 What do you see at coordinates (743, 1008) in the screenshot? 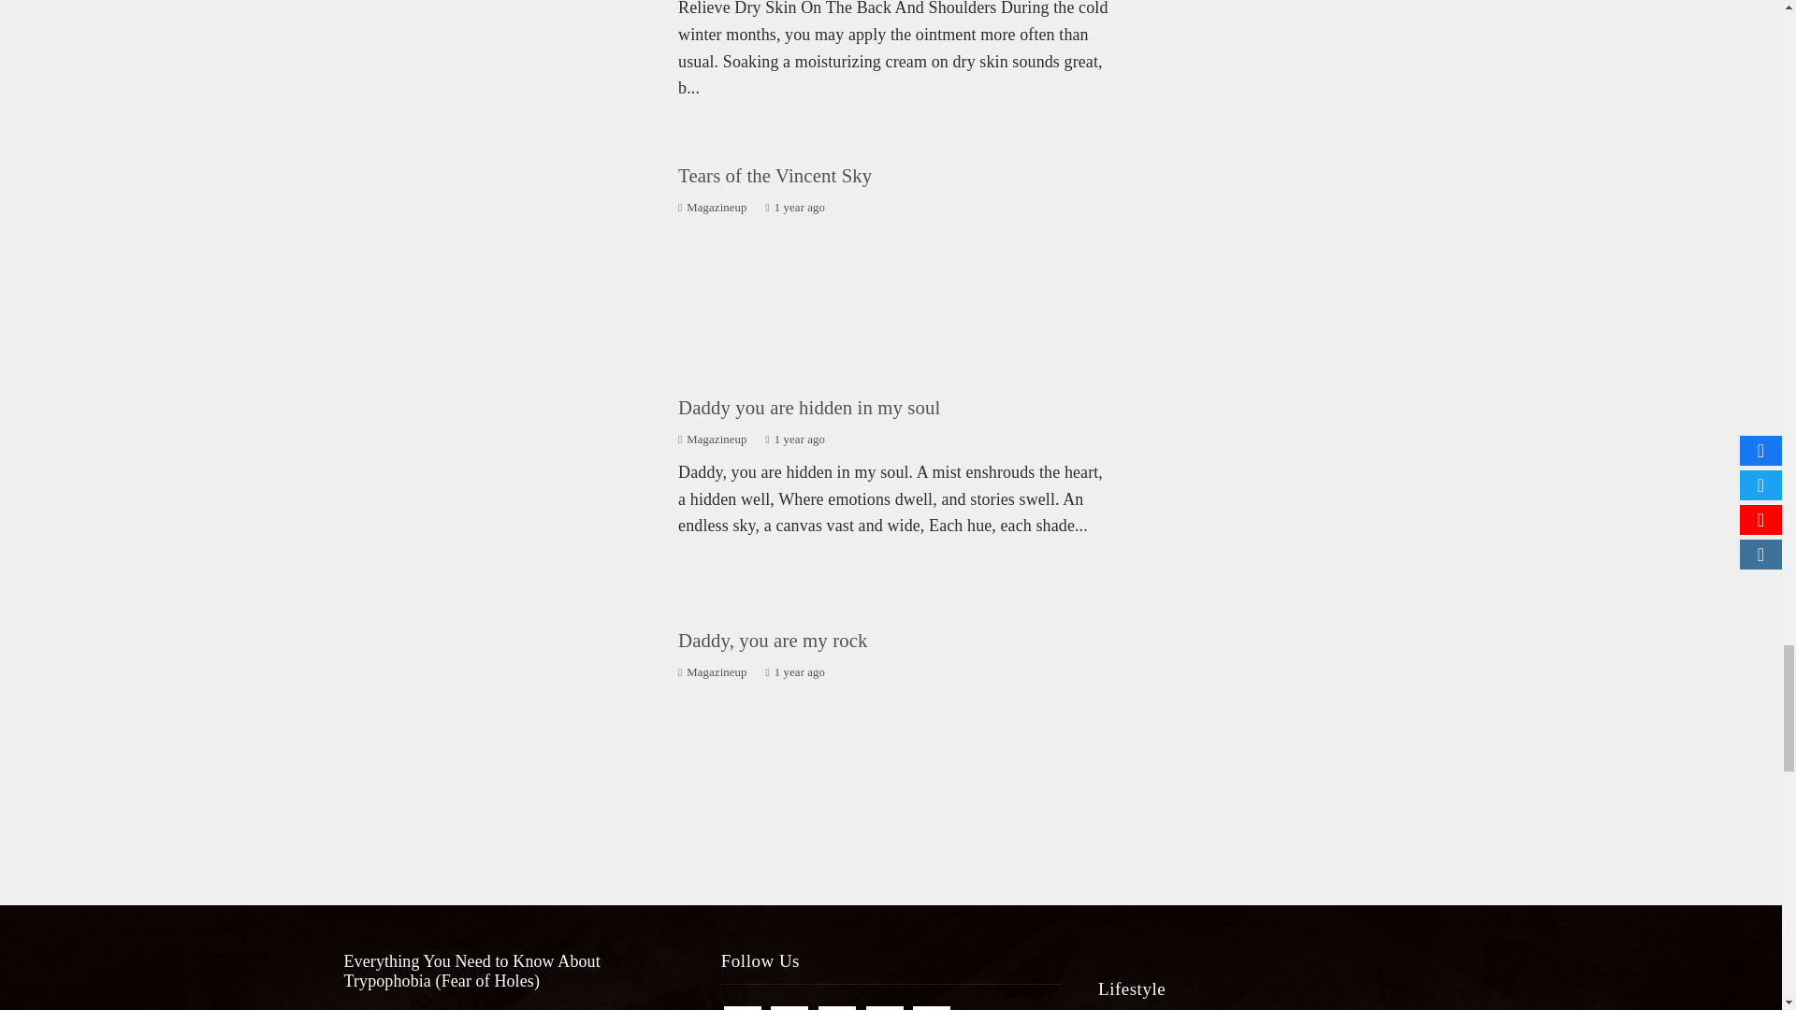
I see `Facebook` at bounding box center [743, 1008].